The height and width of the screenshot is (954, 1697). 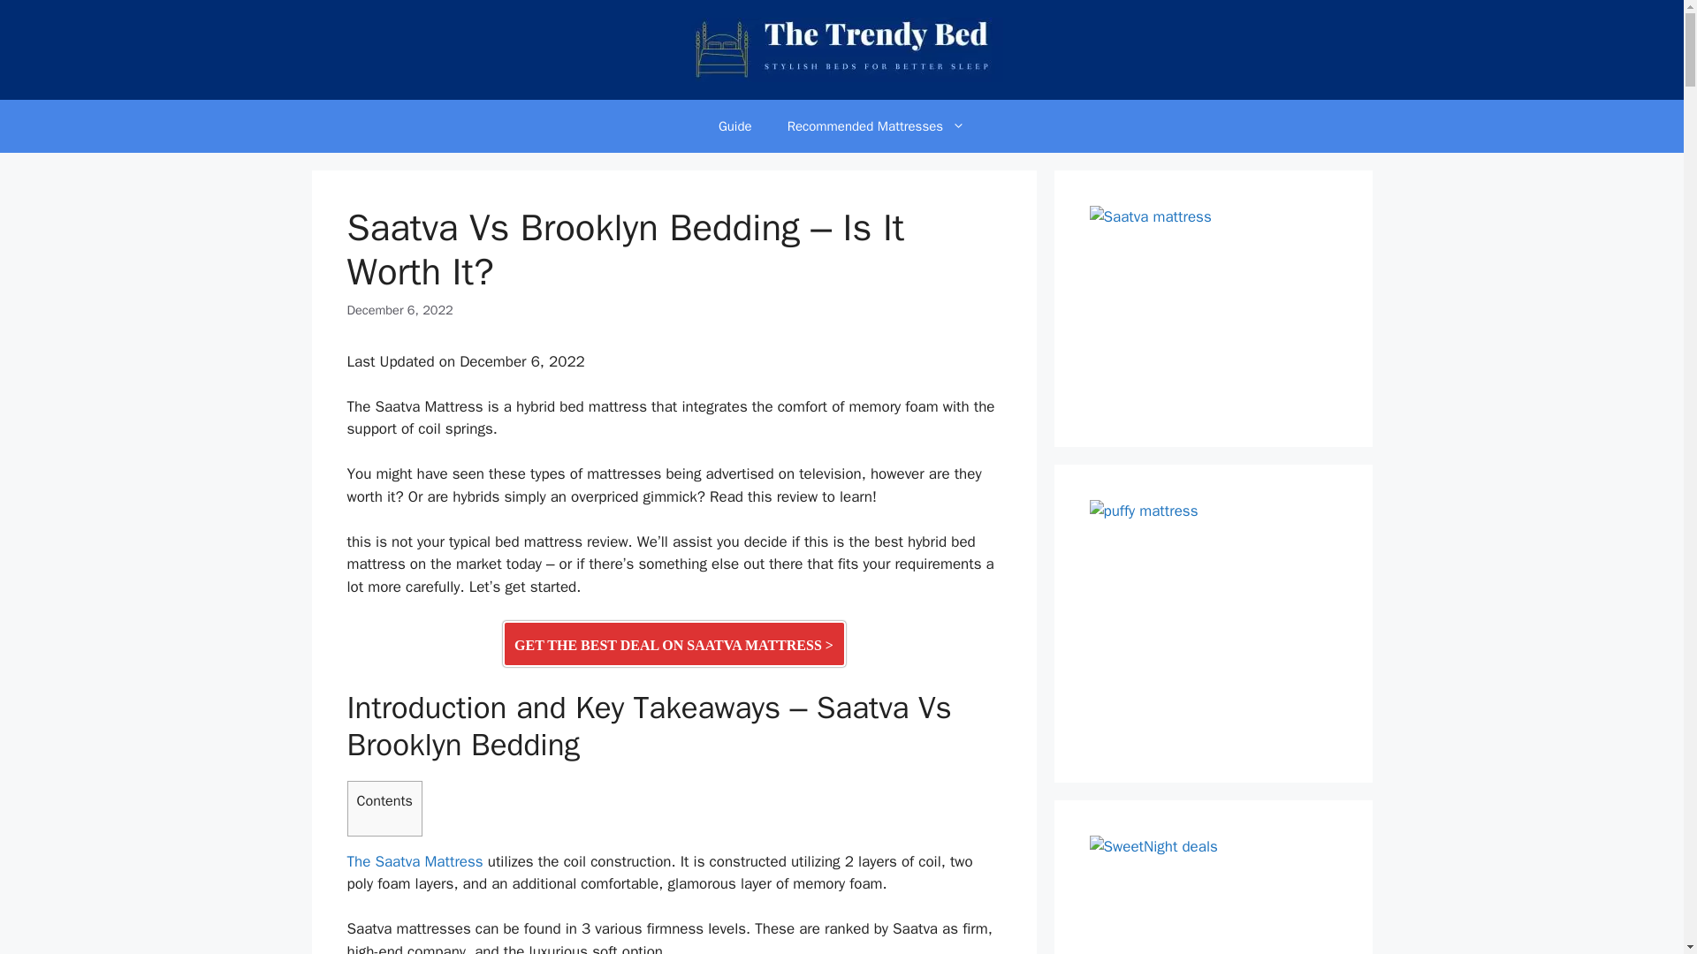 What do you see at coordinates (876, 125) in the screenshot?
I see `Recommended Mattresses` at bounding box center [876, 125].